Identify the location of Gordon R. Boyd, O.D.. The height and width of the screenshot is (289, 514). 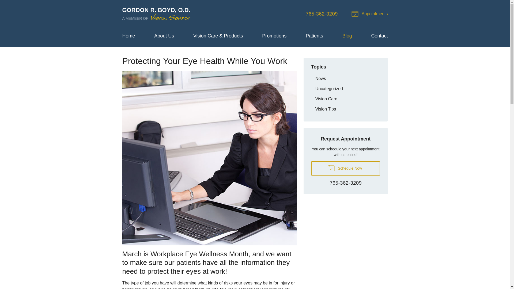
(157, 14).